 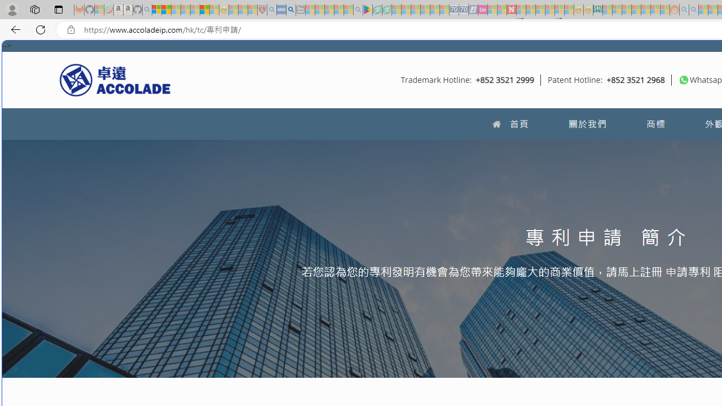 What do you see at coordinates (358, 10) in the screenshot?
I see `google - Search - Sleeping` at bounding box center [358, 10].